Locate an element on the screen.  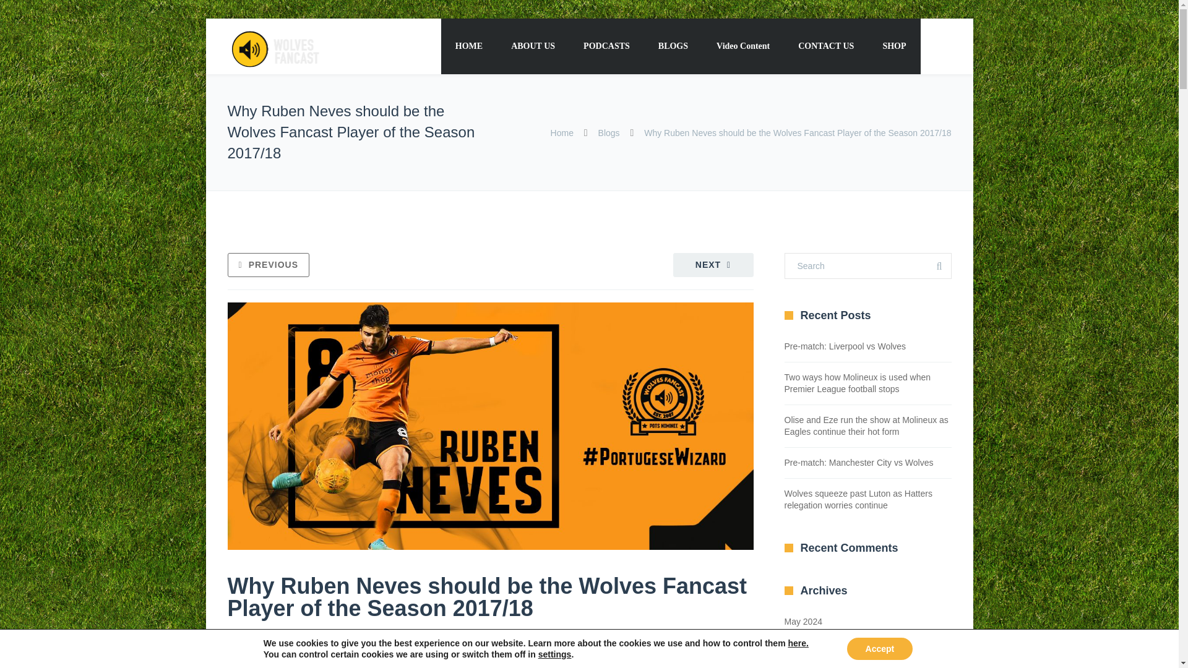
Wolves Fancast is located at coordinates (274, 47).